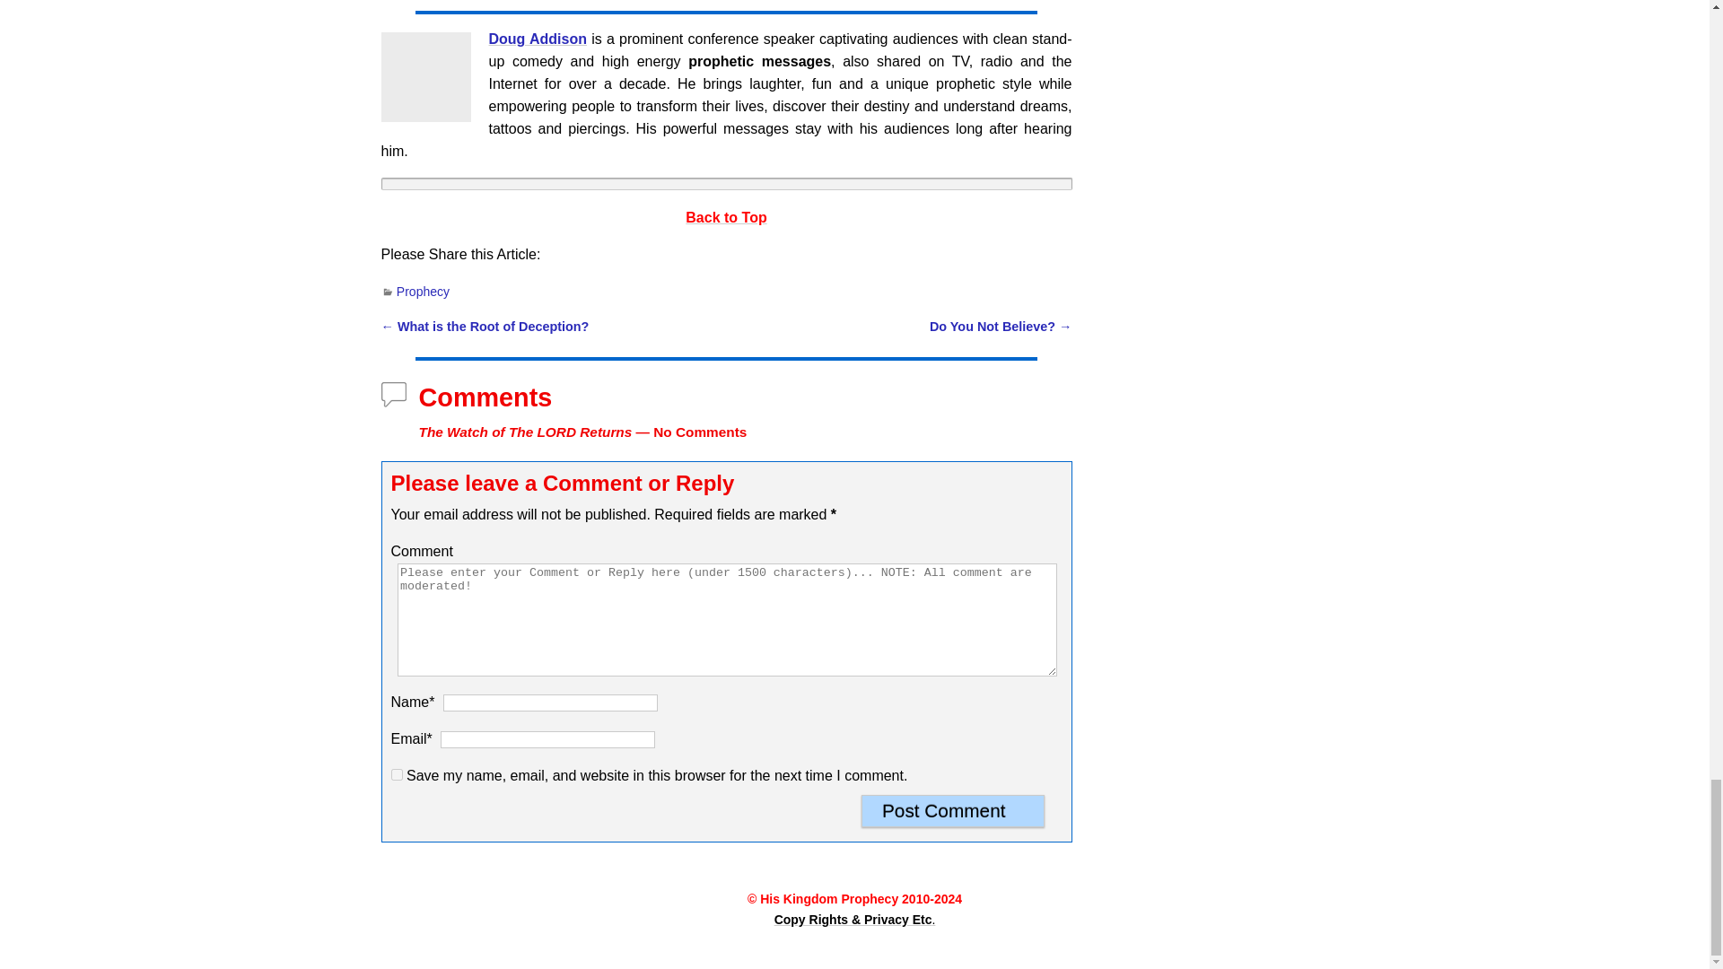 Image resolution: width=1723 pixels, height=969 pixels. I want to click on Post Comment, so click(953, 811).